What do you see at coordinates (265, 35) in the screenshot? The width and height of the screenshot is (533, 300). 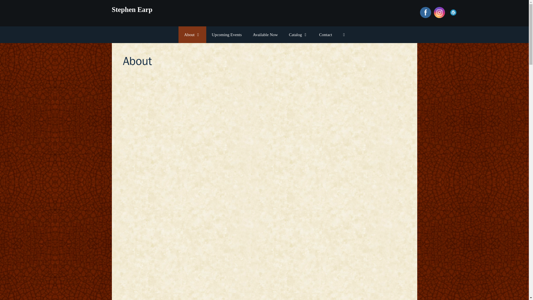 I see `Available Now` at bounding box center [265, 35].